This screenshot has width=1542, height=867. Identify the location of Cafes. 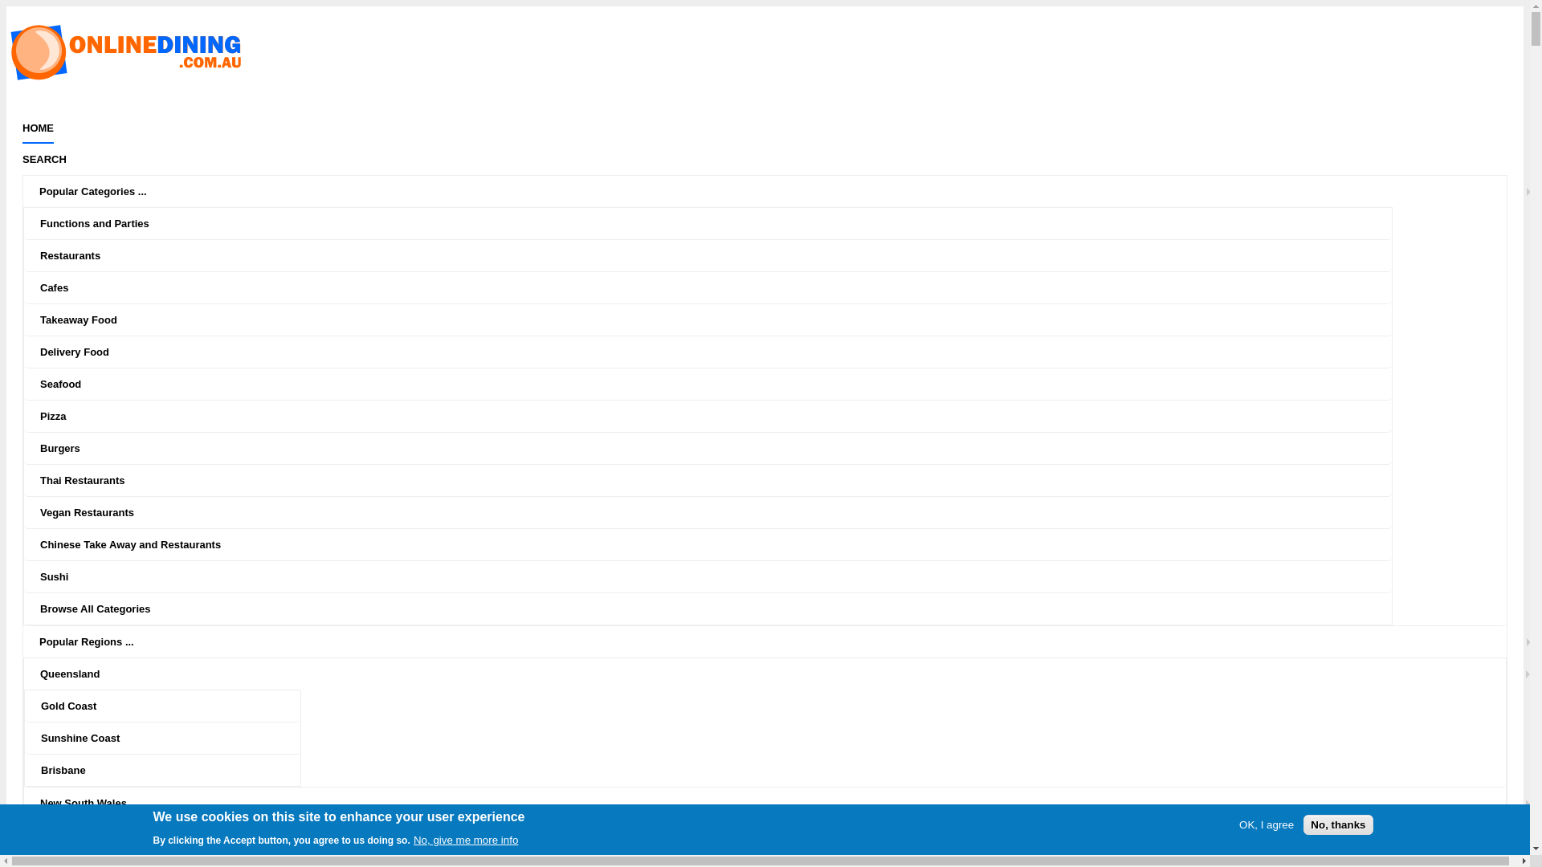
(724, 287).